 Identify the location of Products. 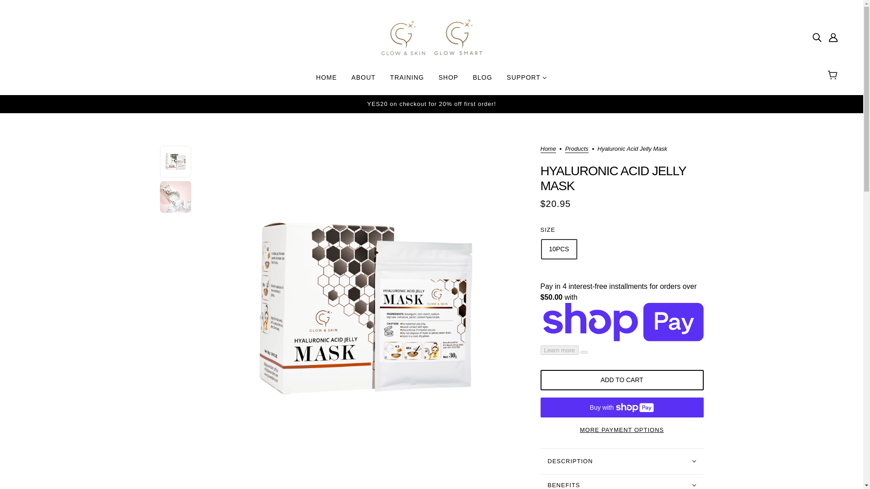
(576, 149).